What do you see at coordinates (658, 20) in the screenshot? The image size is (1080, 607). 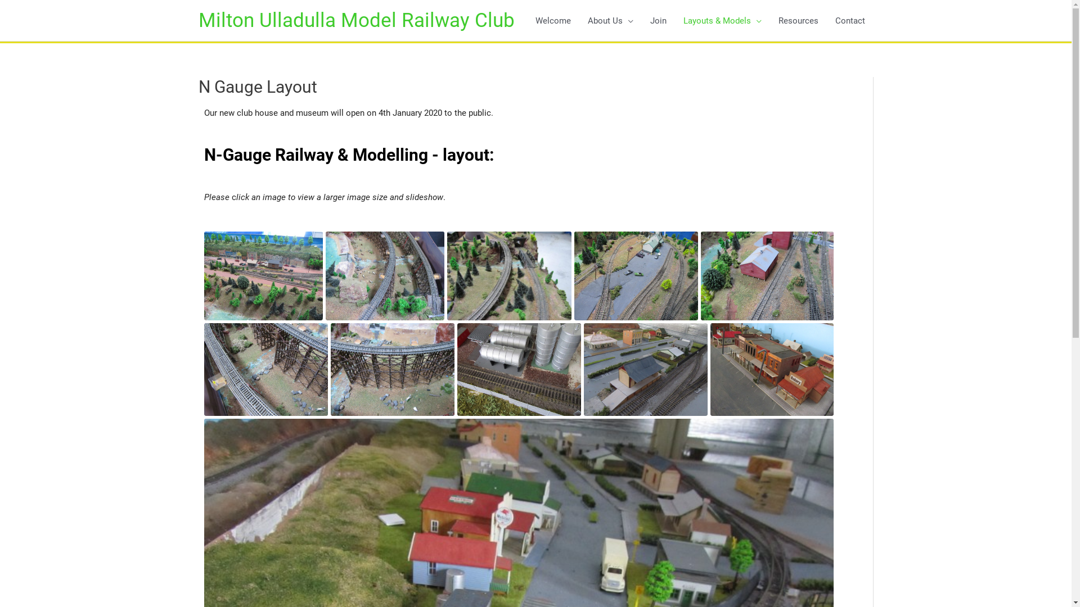 I see `Join` at bounding box center [658, 20].